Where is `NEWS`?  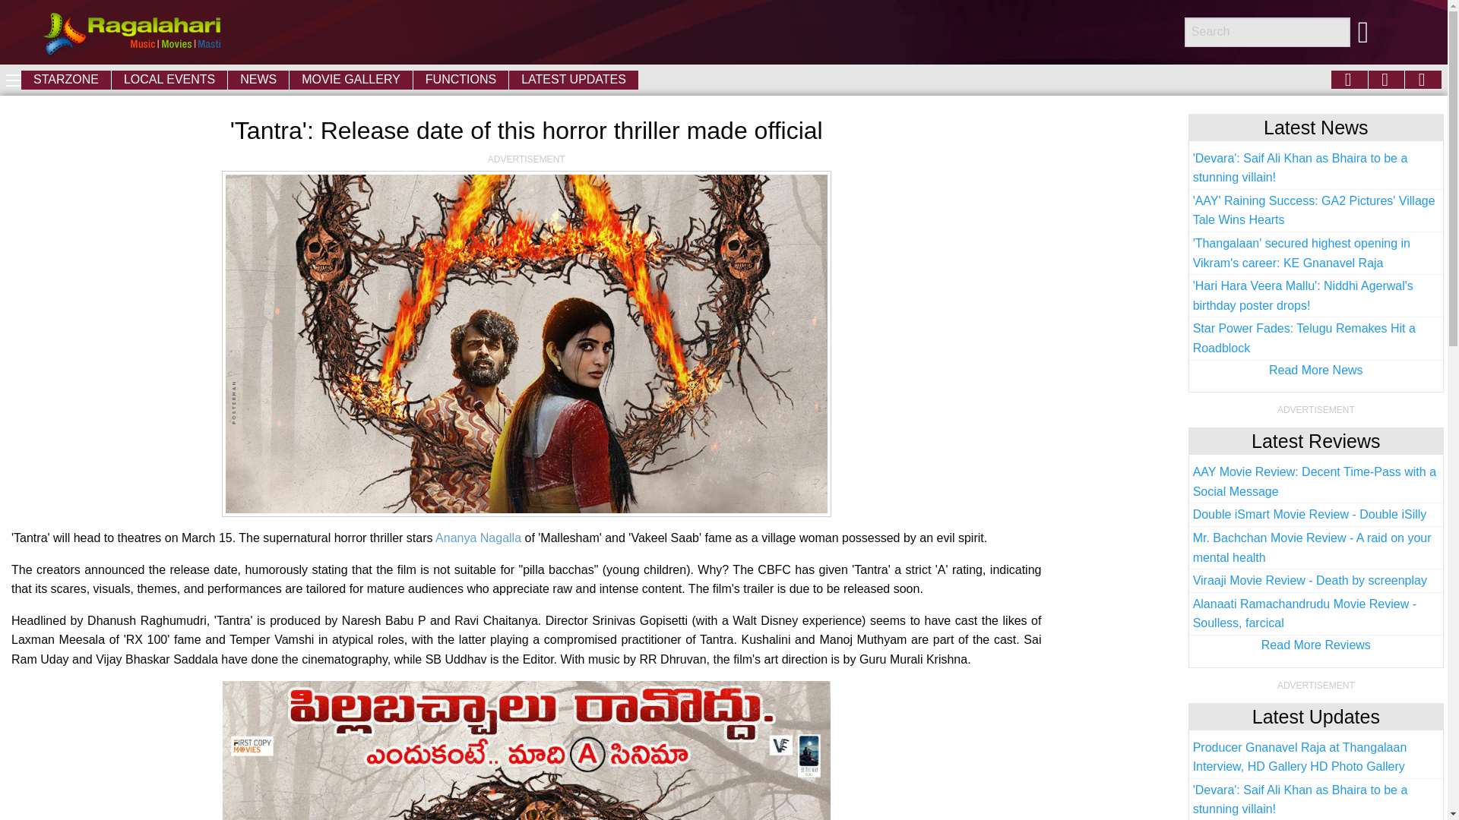
NEWS is located at coordinates (258, 79).